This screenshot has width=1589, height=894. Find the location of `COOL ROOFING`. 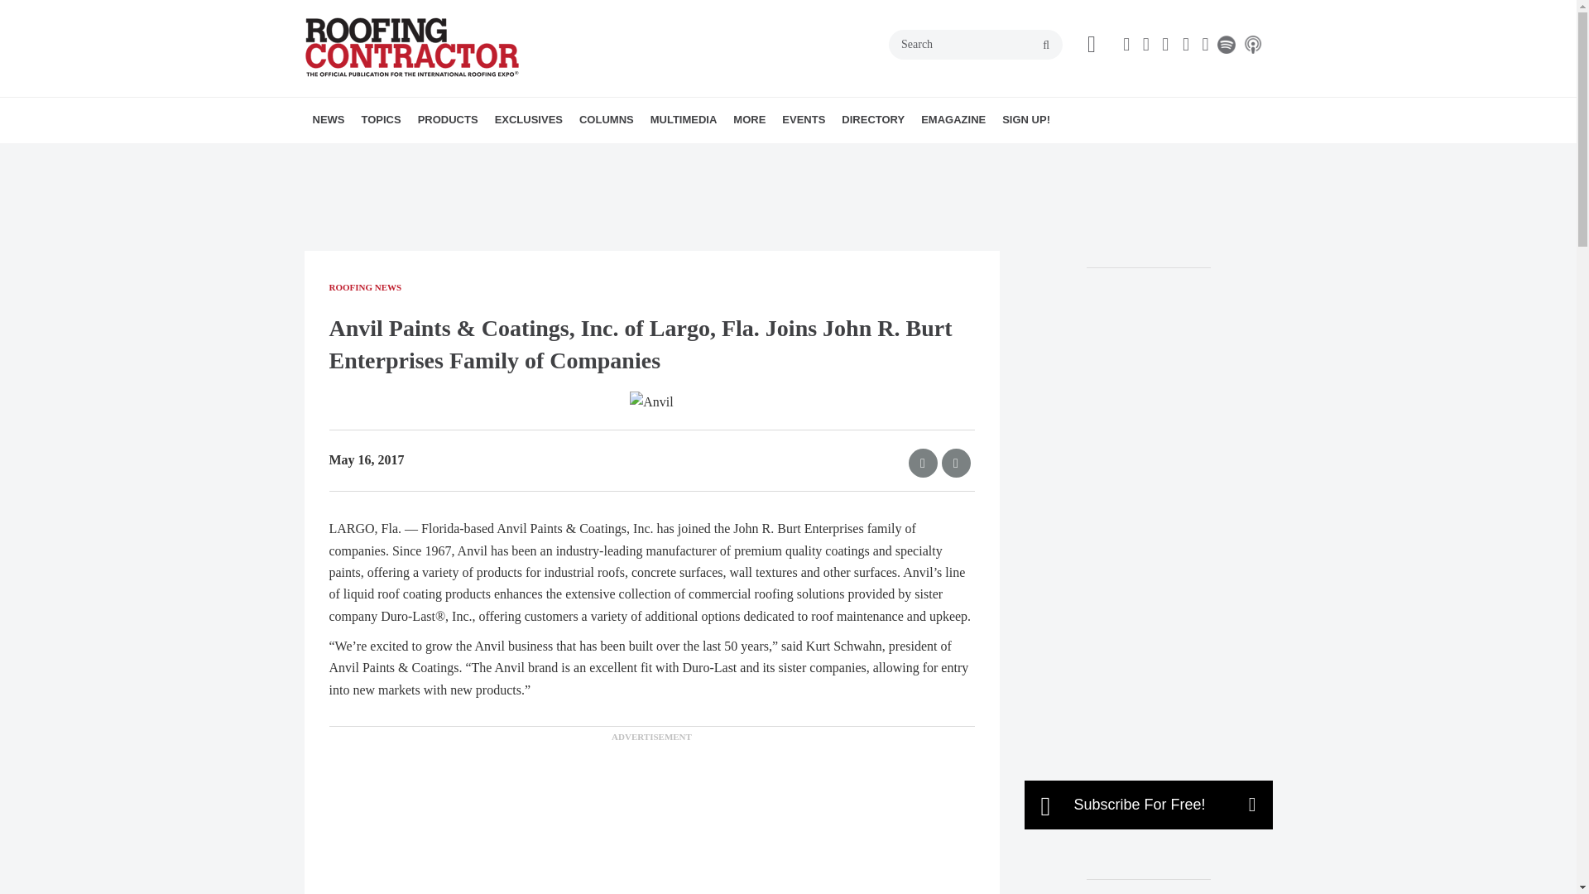

COOL ROOFING is located at coordinates (455, 156).